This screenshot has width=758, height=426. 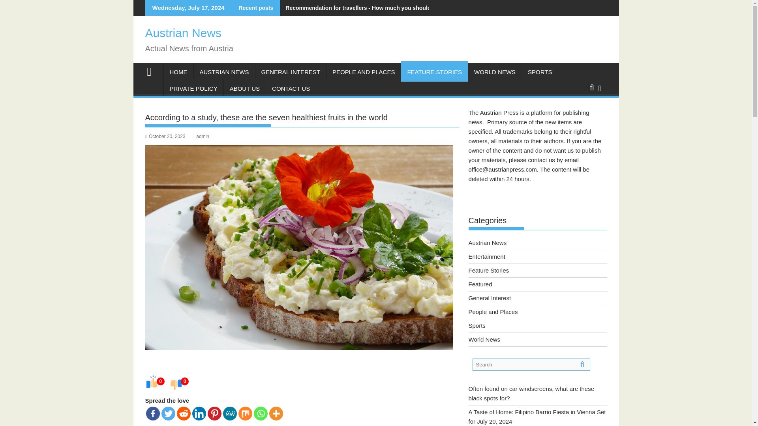 I want to click on Linkedin, so click(x=198, y=413).